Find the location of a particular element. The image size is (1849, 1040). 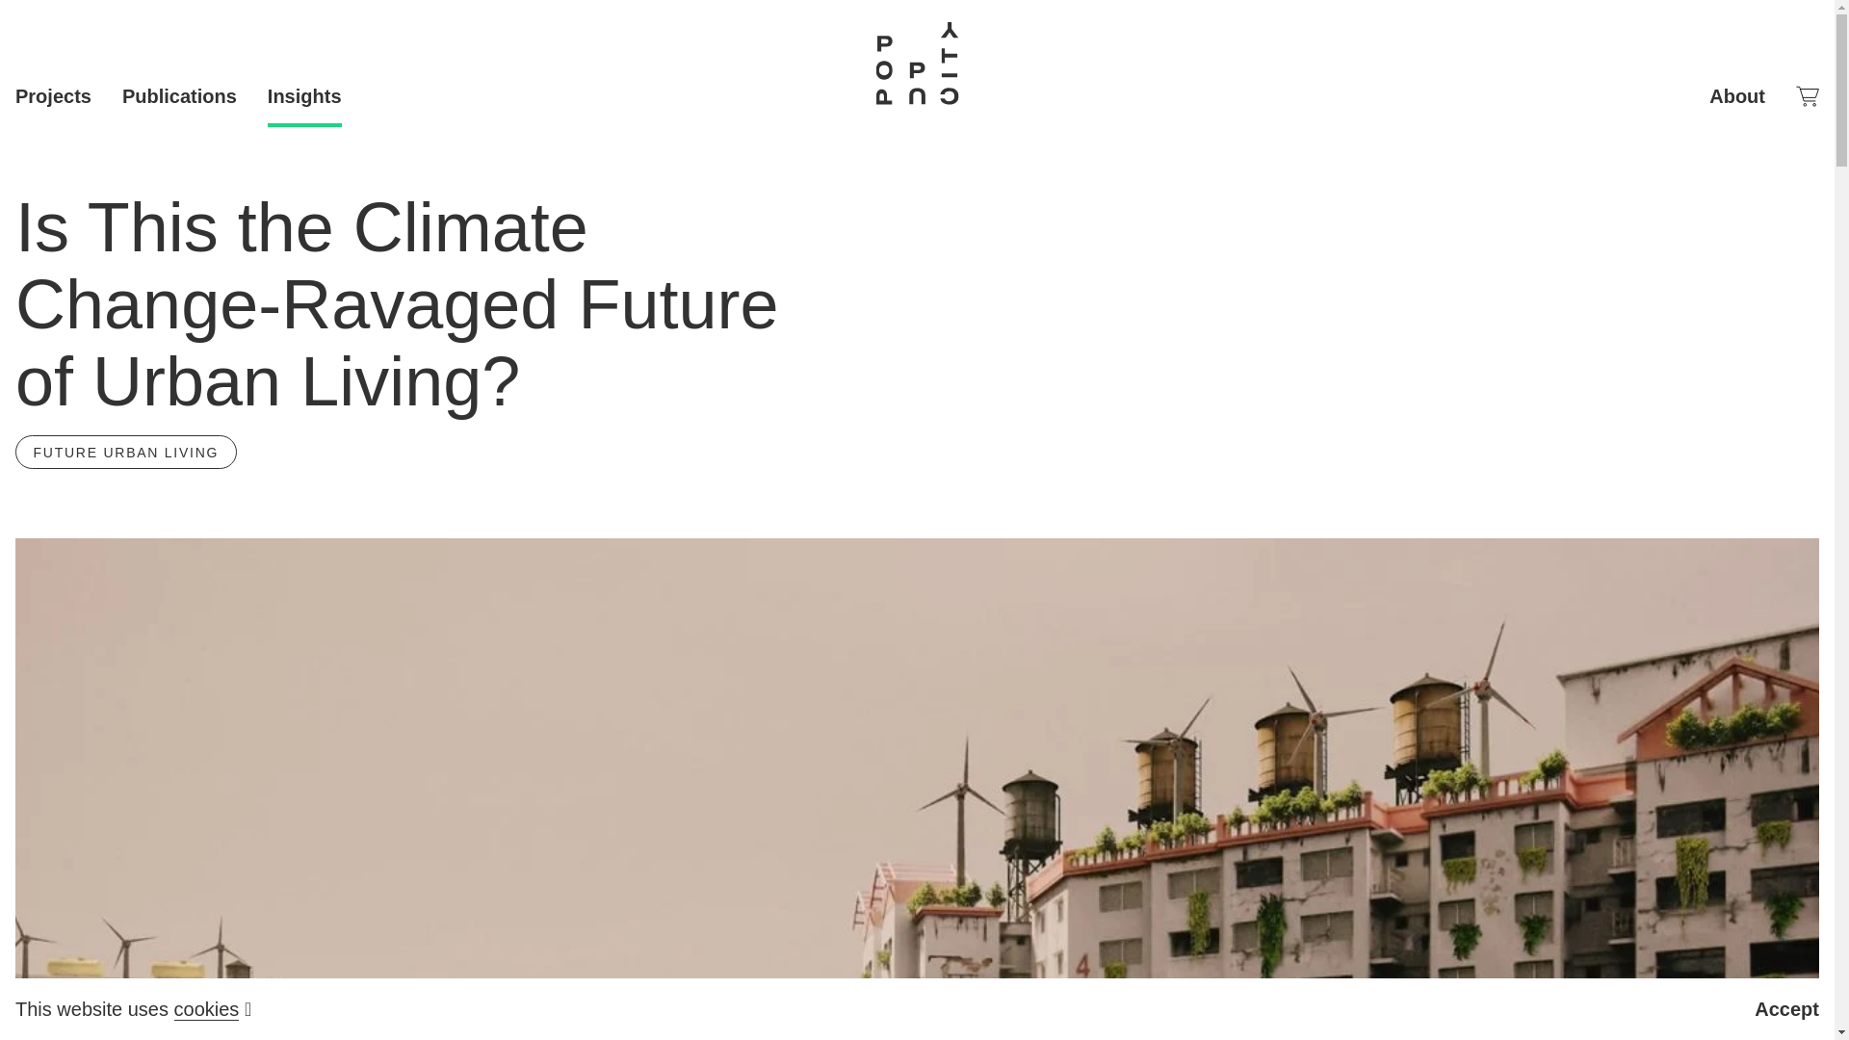

About is located at coordinates (1737, 96).